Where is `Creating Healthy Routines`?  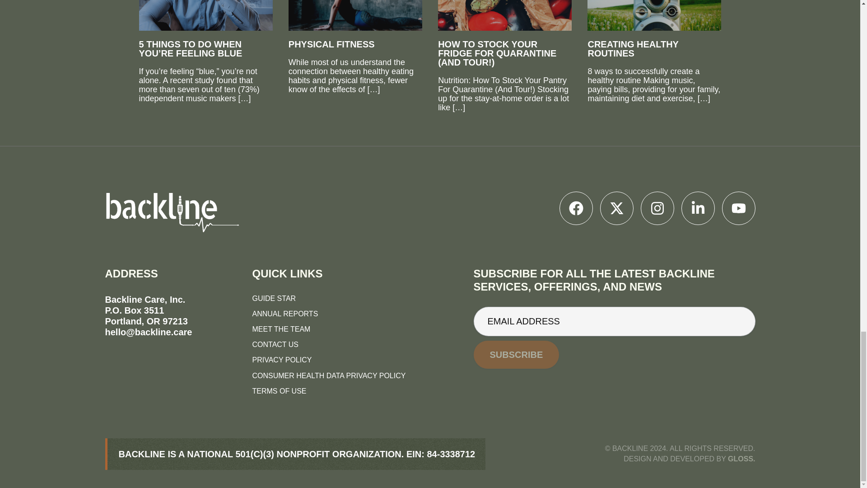 Creating Healthy Routines is located at coordinates (654, 29).